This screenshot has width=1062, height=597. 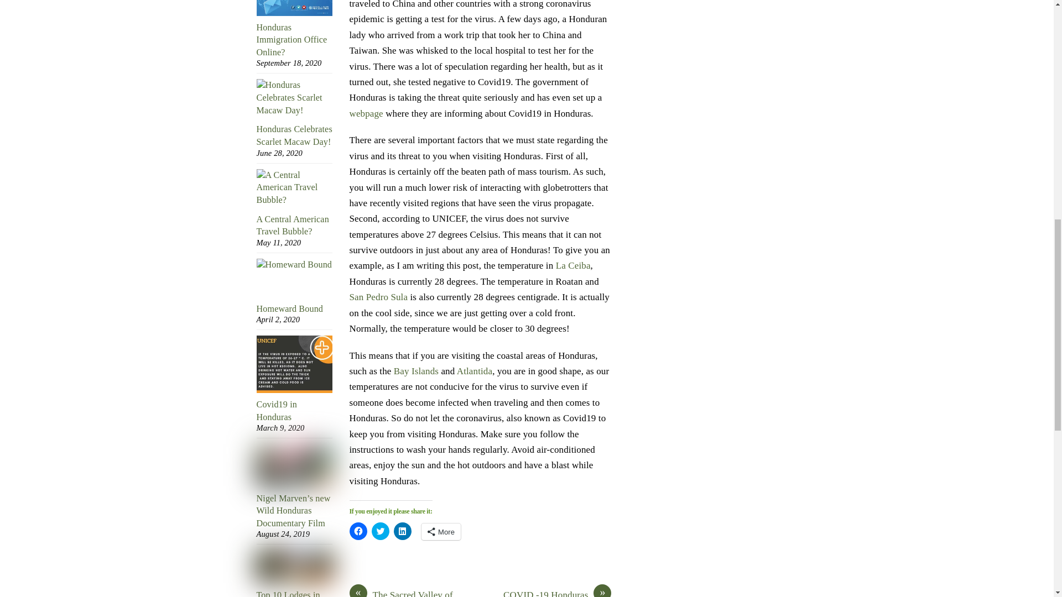 I want to click on Click to share on Twitter, so click(x=381, y=531).